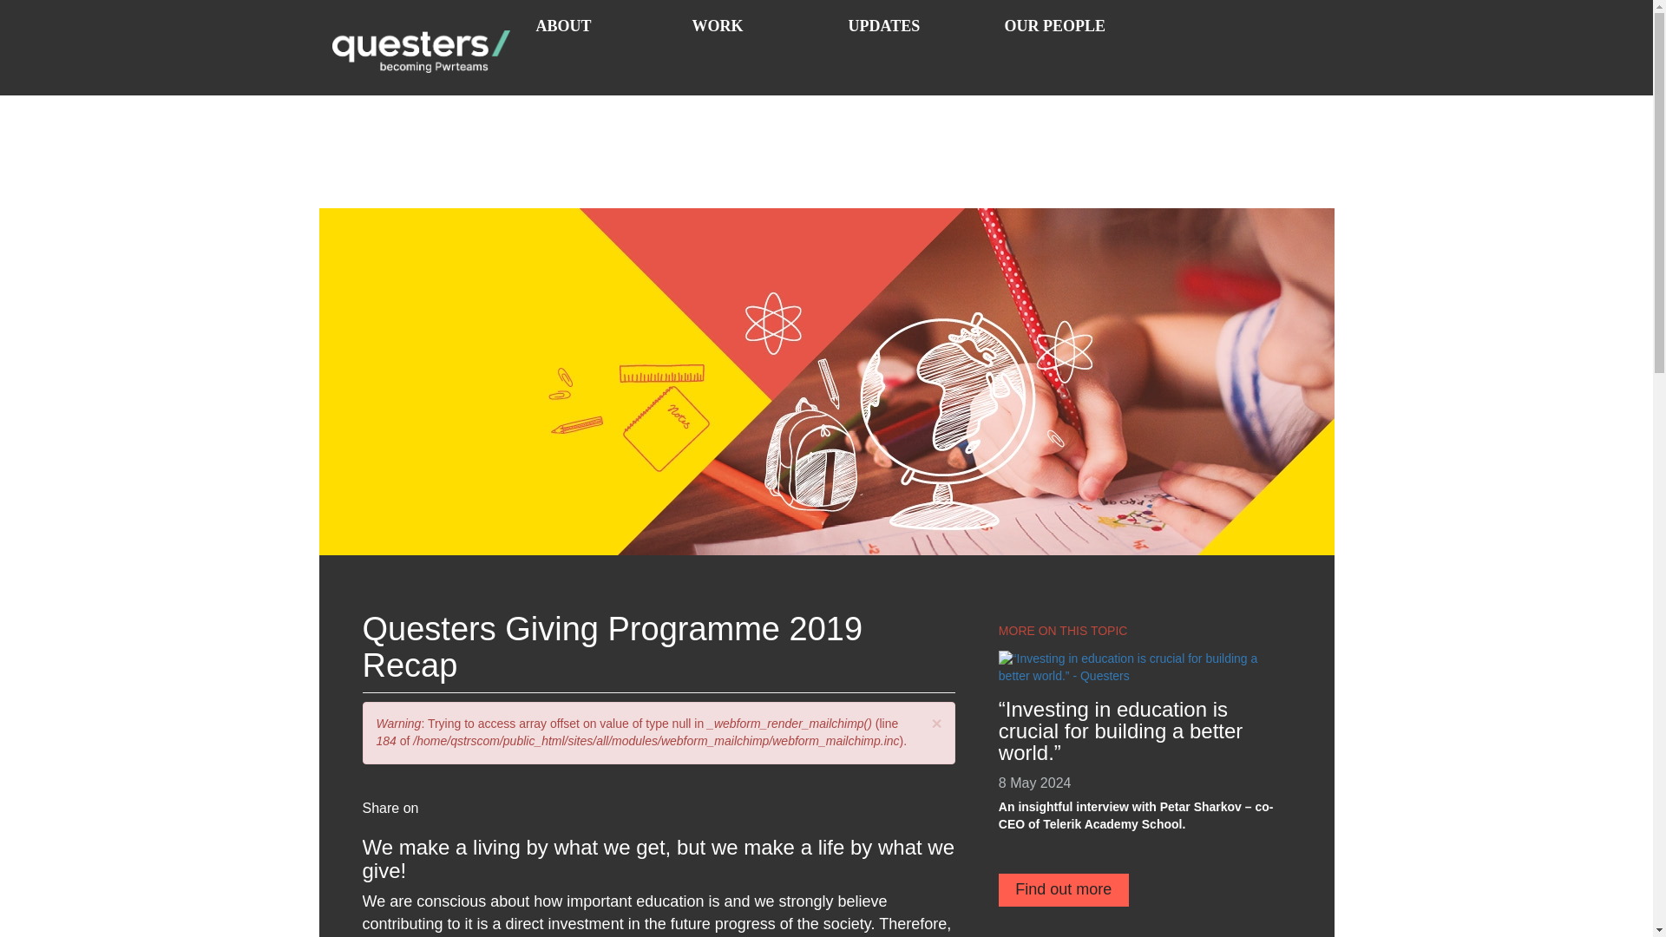  Describe the element at coordinates (600, 41) in the screenshot. I see `ABOUT` at that location.